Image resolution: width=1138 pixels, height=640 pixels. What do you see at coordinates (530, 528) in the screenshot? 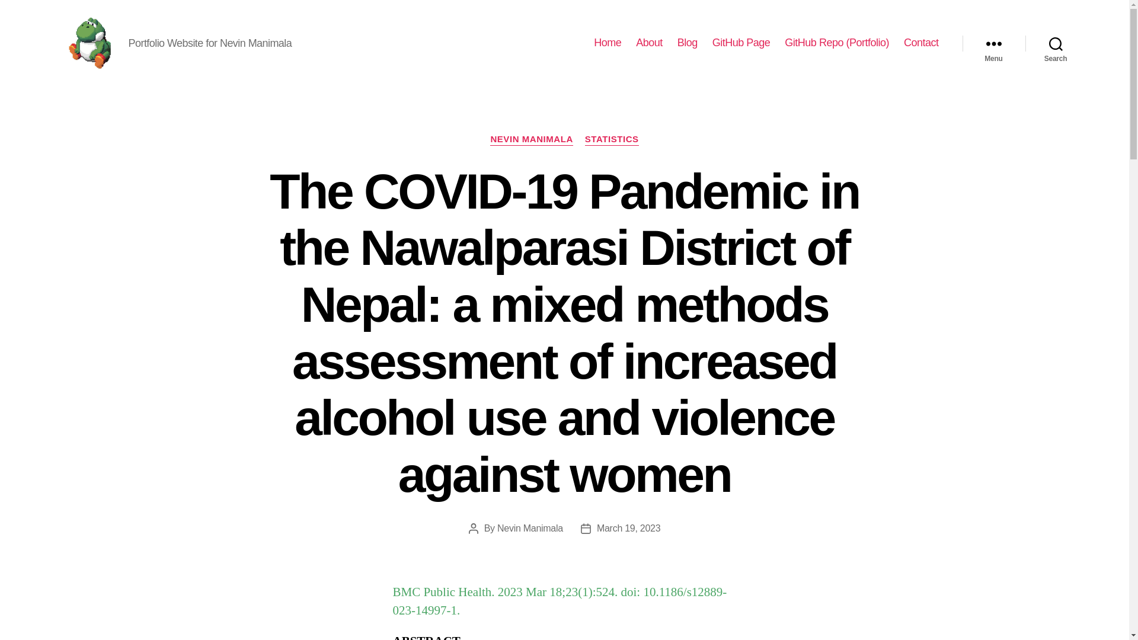
I see `Nevin Manimala` at bounding box center [530, 528].